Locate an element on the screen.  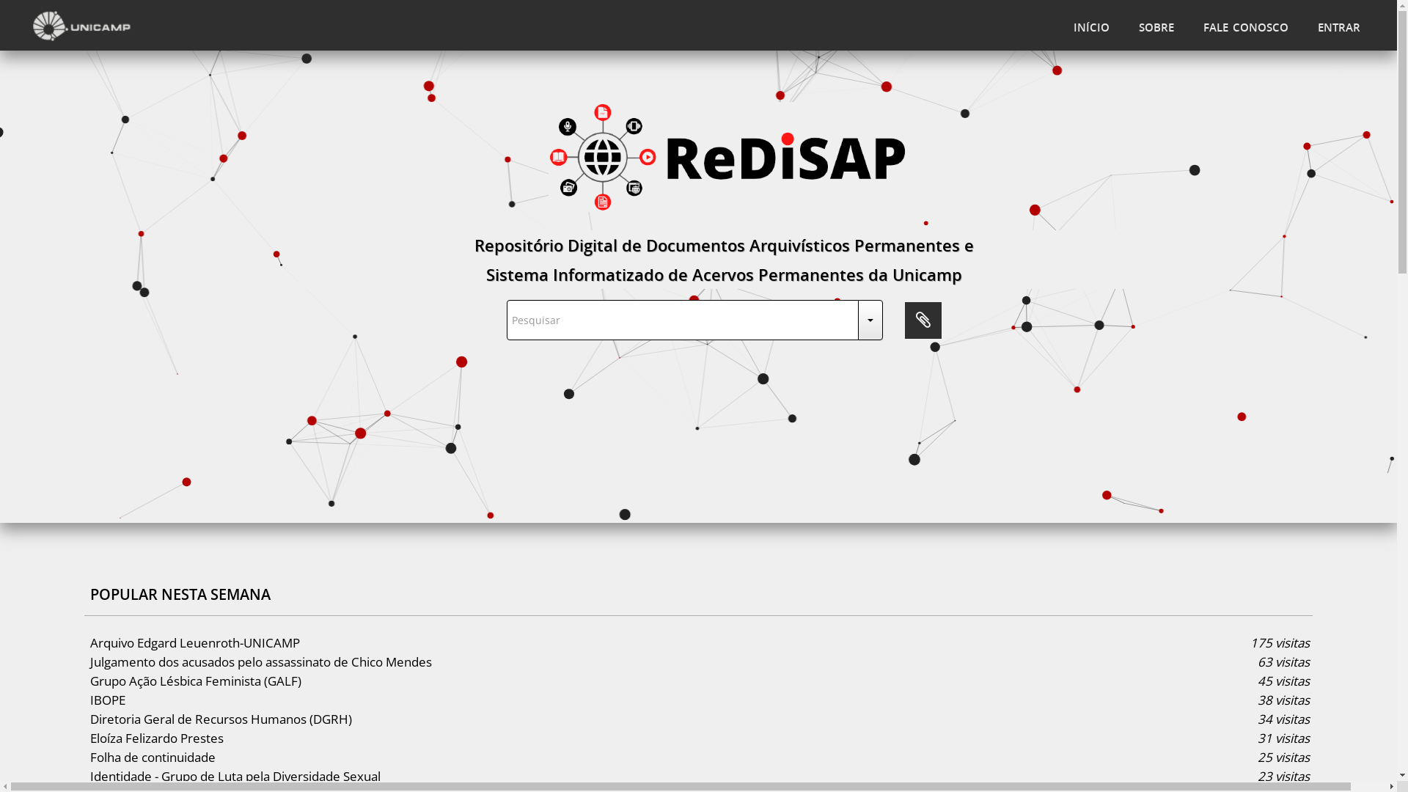
Folha de continuidade
  25 visitas is located at coordinates (698, 758).